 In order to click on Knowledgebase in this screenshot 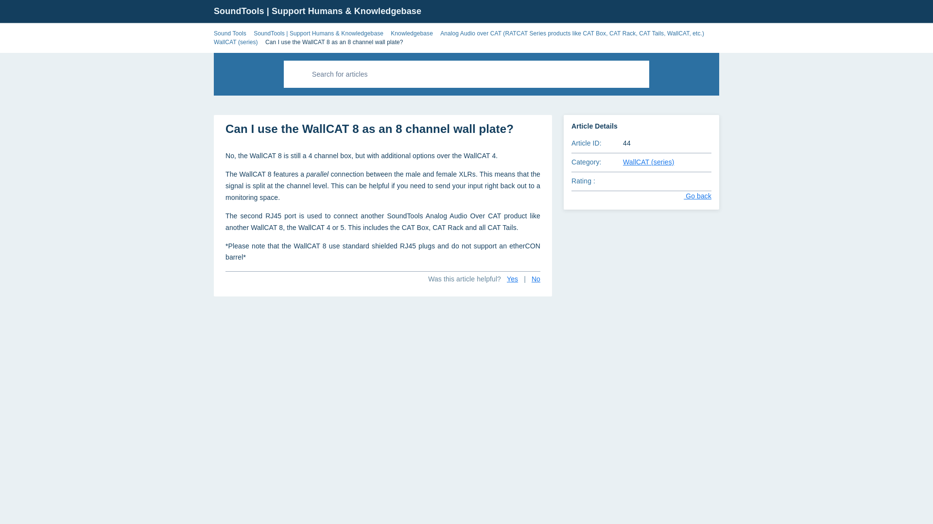, I will do `click(412, 33)`.